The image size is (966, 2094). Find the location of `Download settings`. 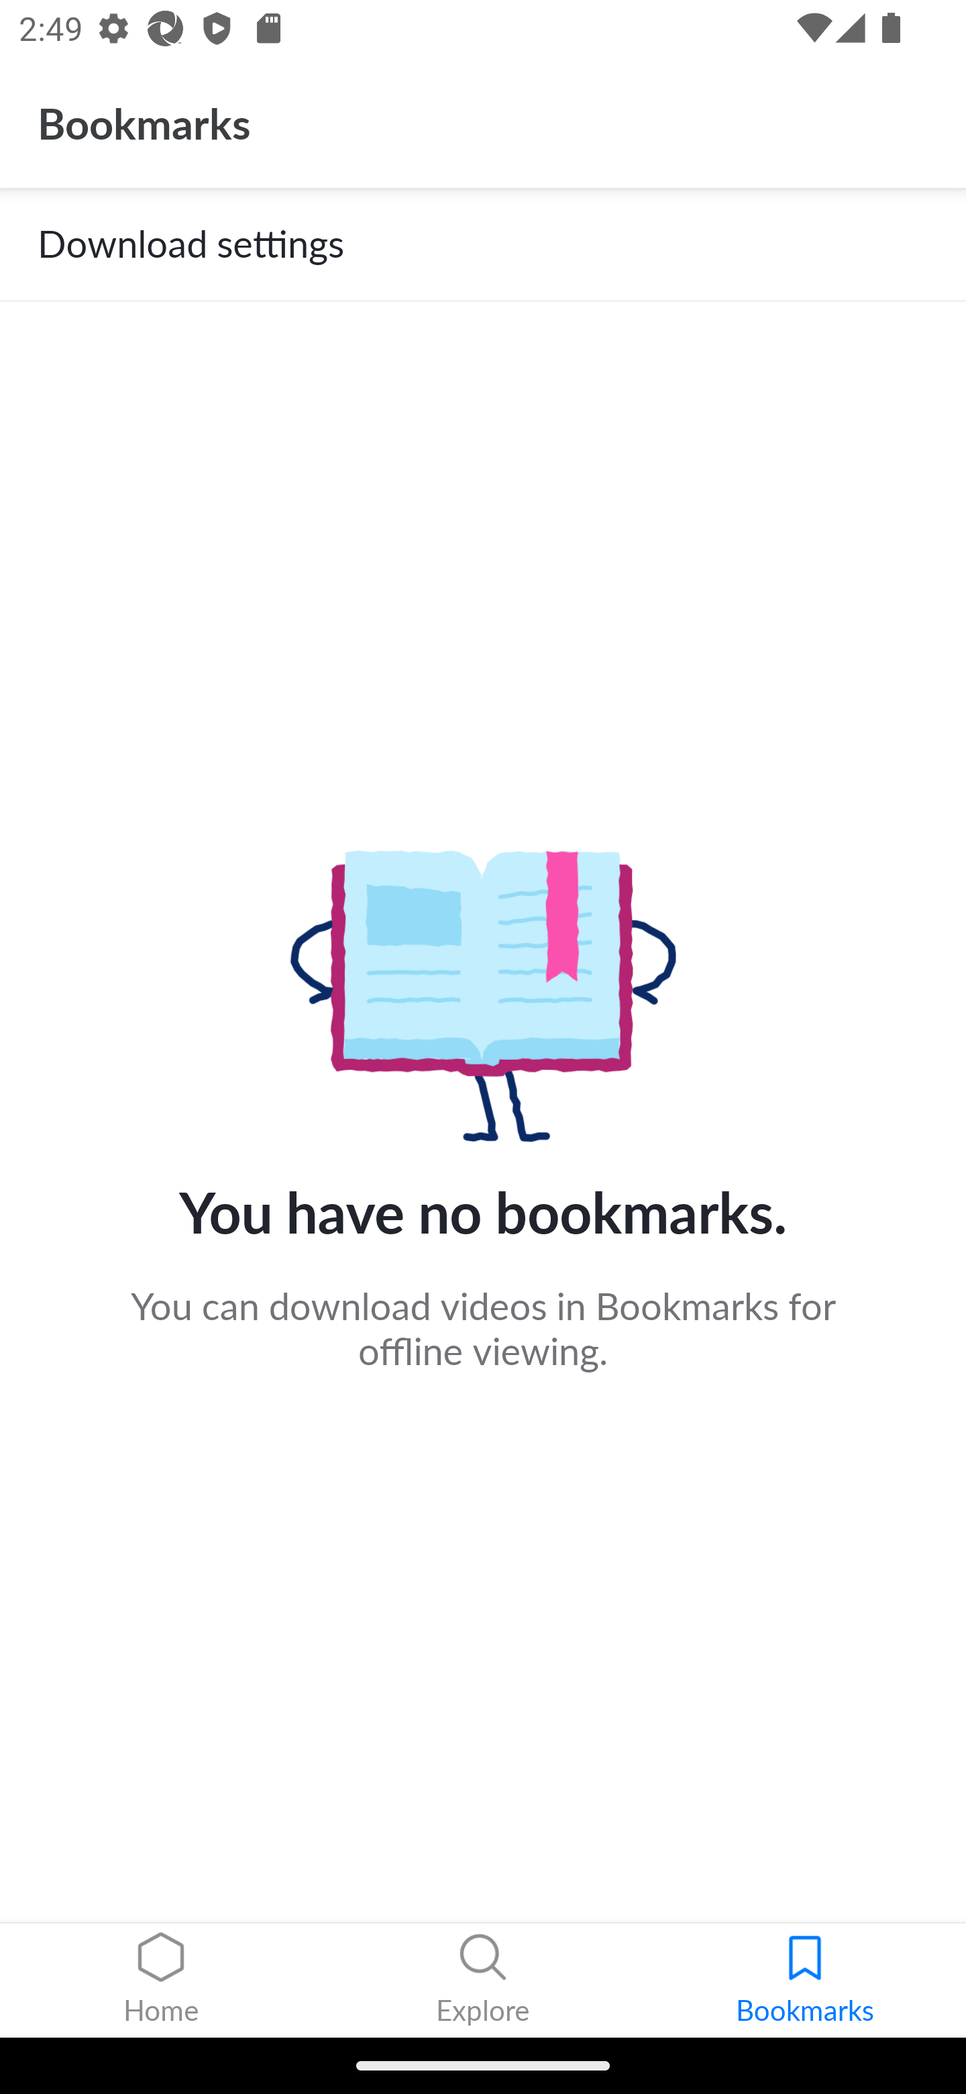

Download settings is located at coordinates (483, 244).